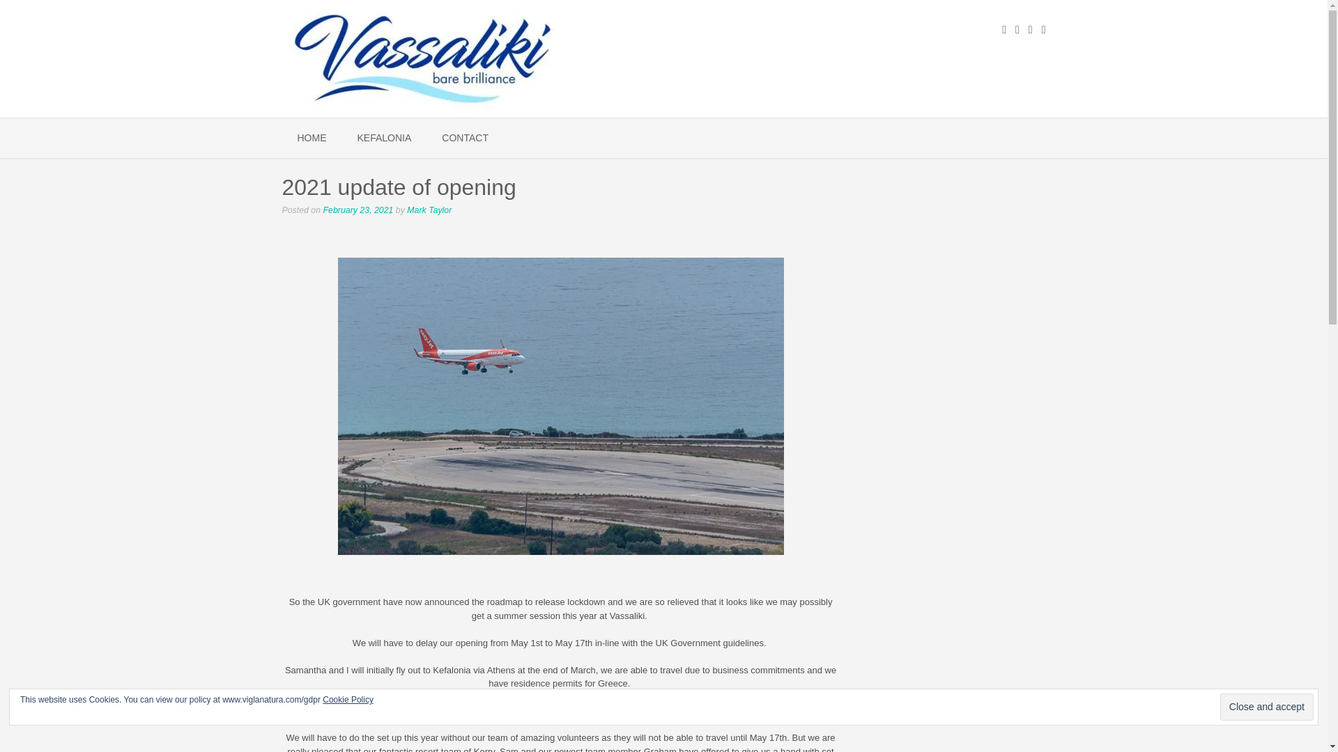 The image size is (1338, 752). What do you see at coordinates (466, 138) in the screenshot?
I see `CONTACT` at bounding box center [466, 138].